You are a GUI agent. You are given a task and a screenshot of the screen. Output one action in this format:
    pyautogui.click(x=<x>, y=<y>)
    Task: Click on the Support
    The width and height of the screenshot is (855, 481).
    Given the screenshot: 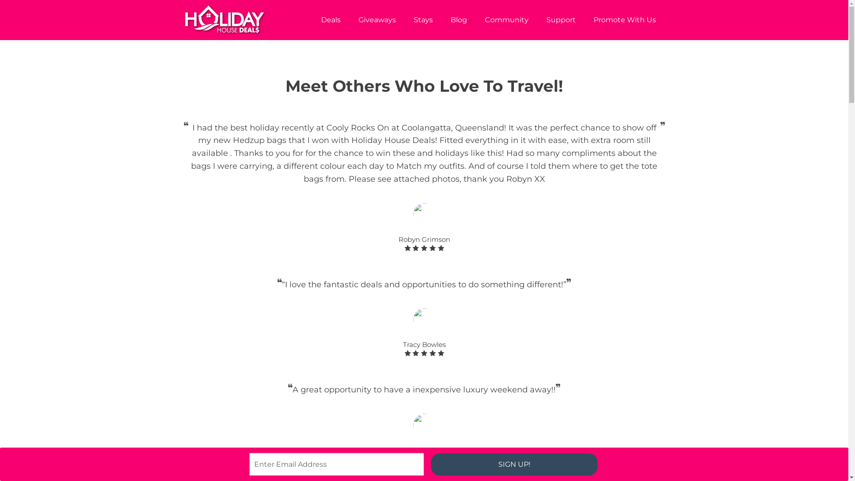 What is the action you would take?
    pyautogui.click(x=561, y=20)
    